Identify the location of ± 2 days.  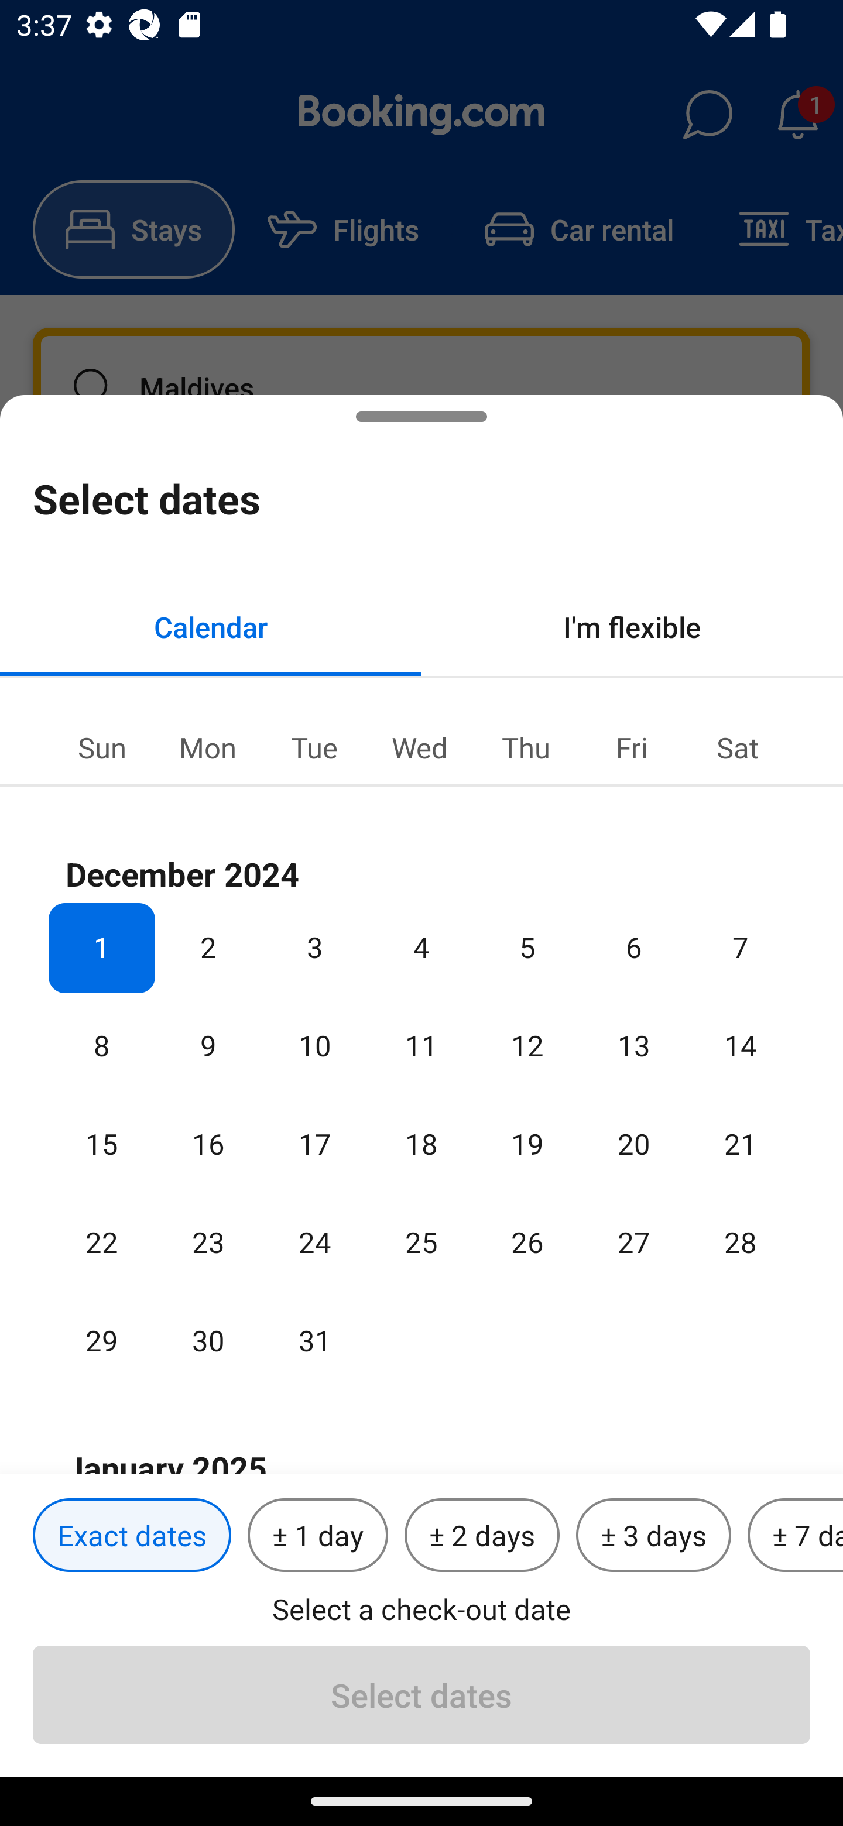
(482, 1536).